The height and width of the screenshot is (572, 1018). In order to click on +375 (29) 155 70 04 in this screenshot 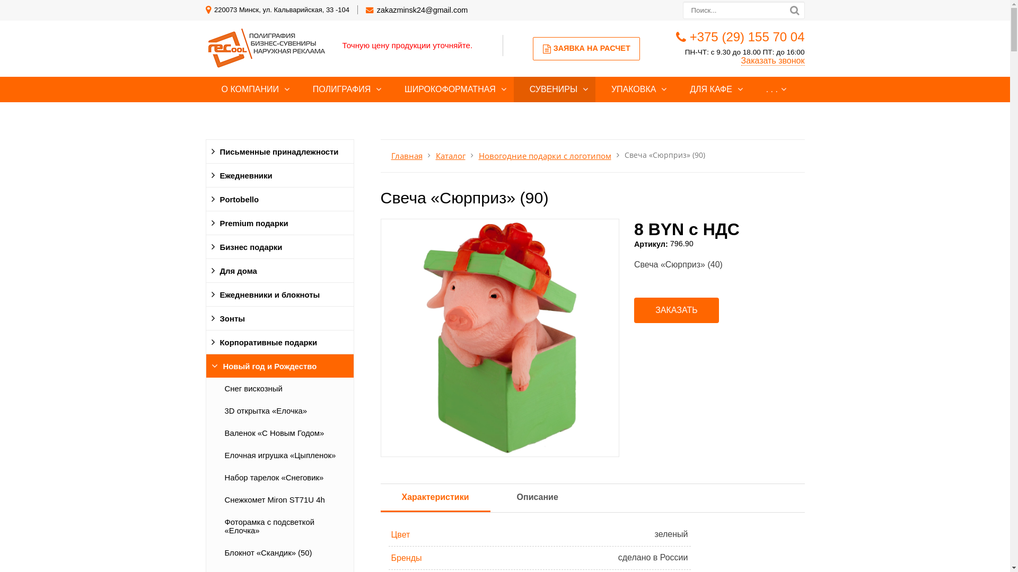, I will do `click(748, 37)`.